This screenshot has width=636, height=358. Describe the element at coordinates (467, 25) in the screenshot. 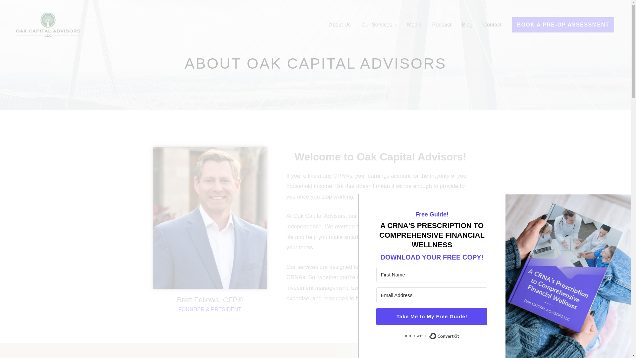

I see `Blog` at that location.